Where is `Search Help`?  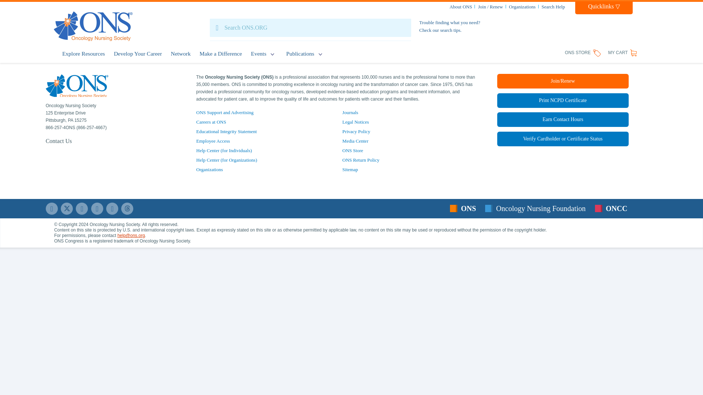 Search Help is located at coordinates (553, 7).